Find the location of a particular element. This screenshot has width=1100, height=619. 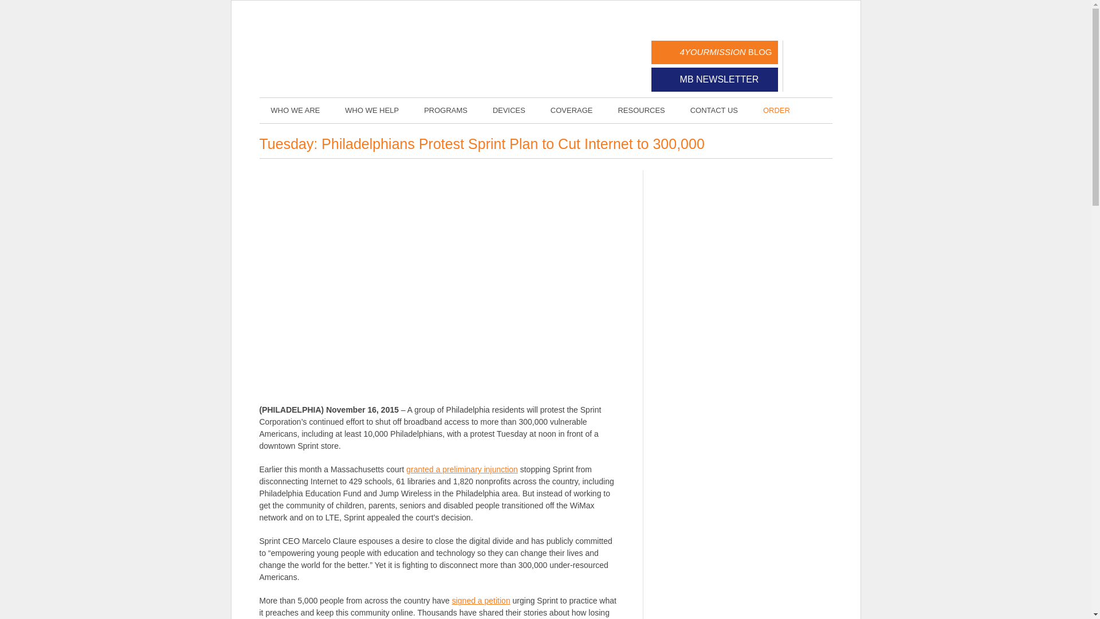

MB NEWSLETTER is located at coordinates (714, 79).